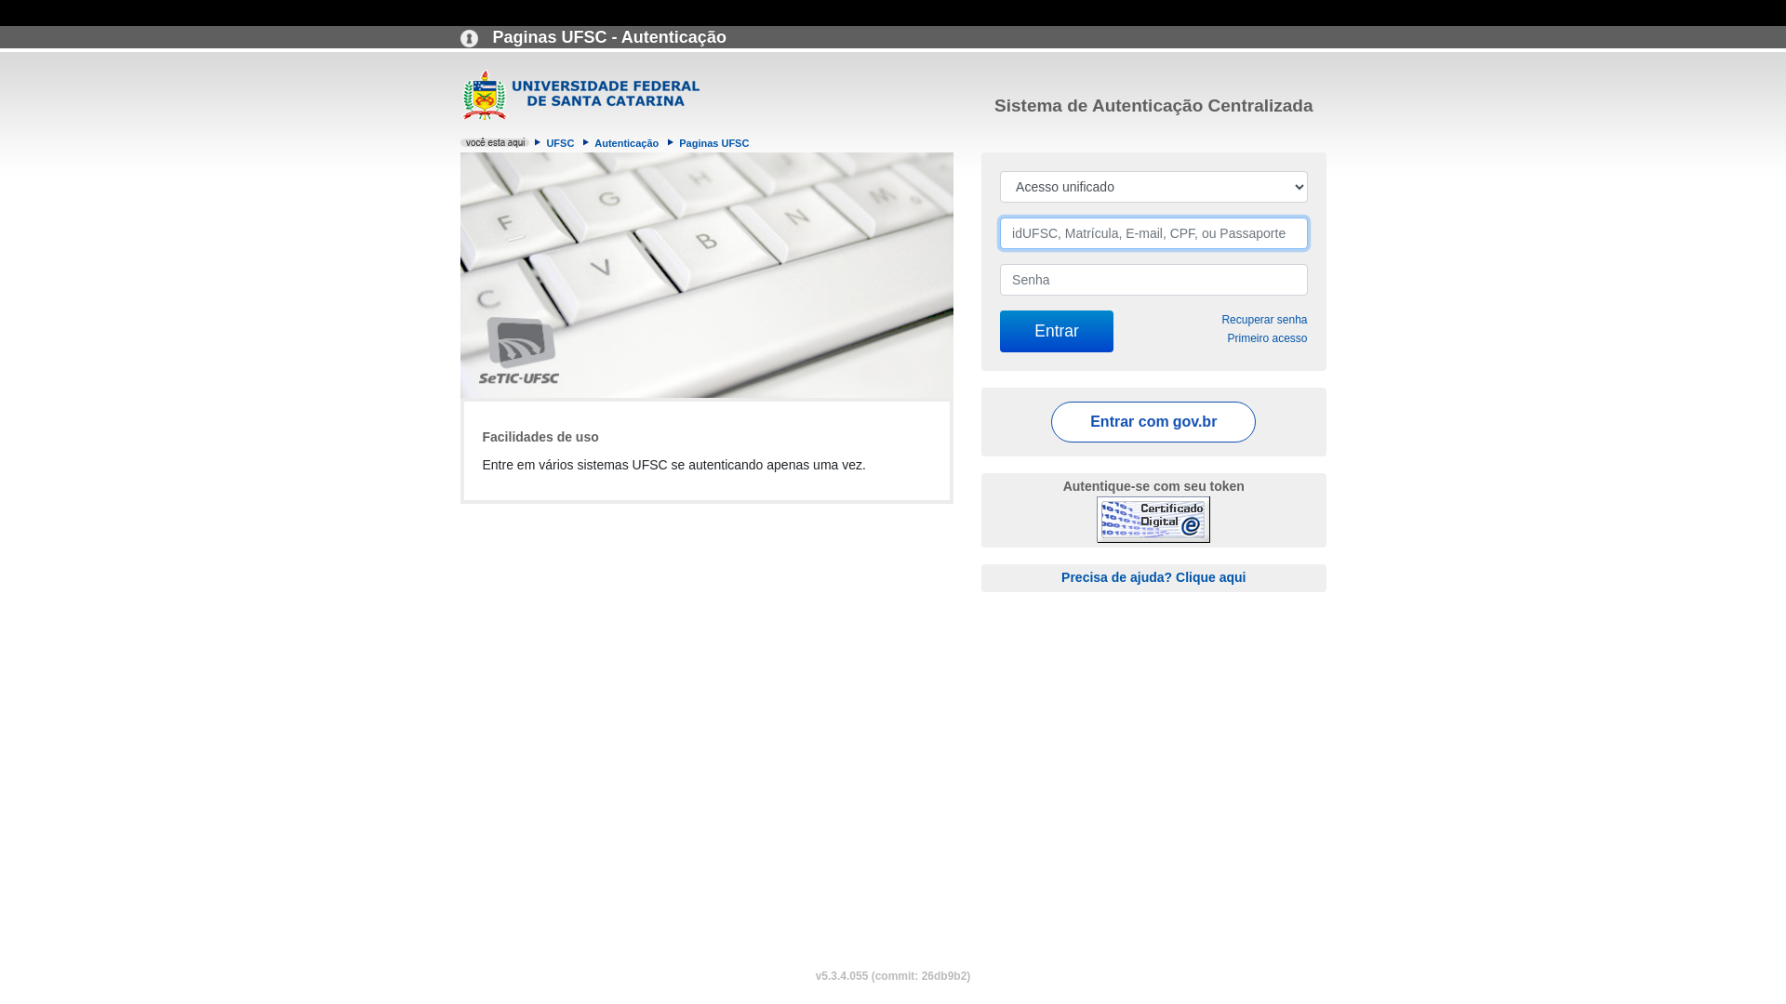 Image resolution: width=1786 pixels, height=1004 pixels. Describe the element at coordinates (1267, 338) in the screenshot. I see `Primeiro acesso` at that location.